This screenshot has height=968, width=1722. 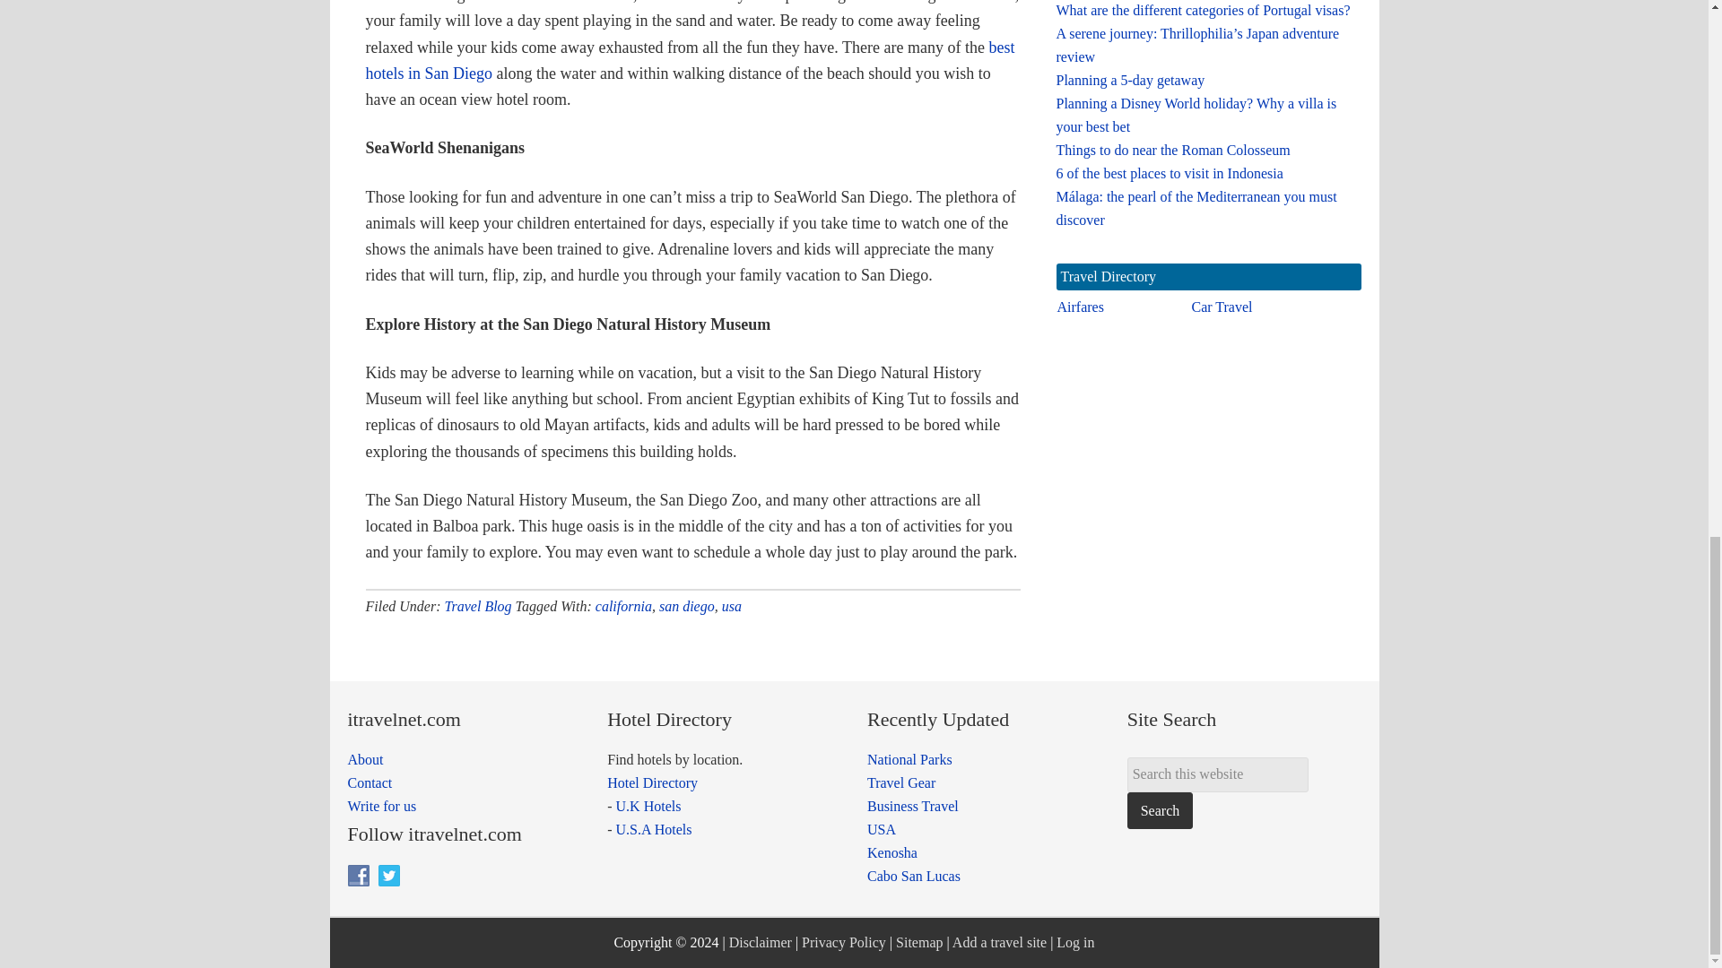 I want to click on 6 of the best places to visit in Indonesia, so click(x=1170, y=172).